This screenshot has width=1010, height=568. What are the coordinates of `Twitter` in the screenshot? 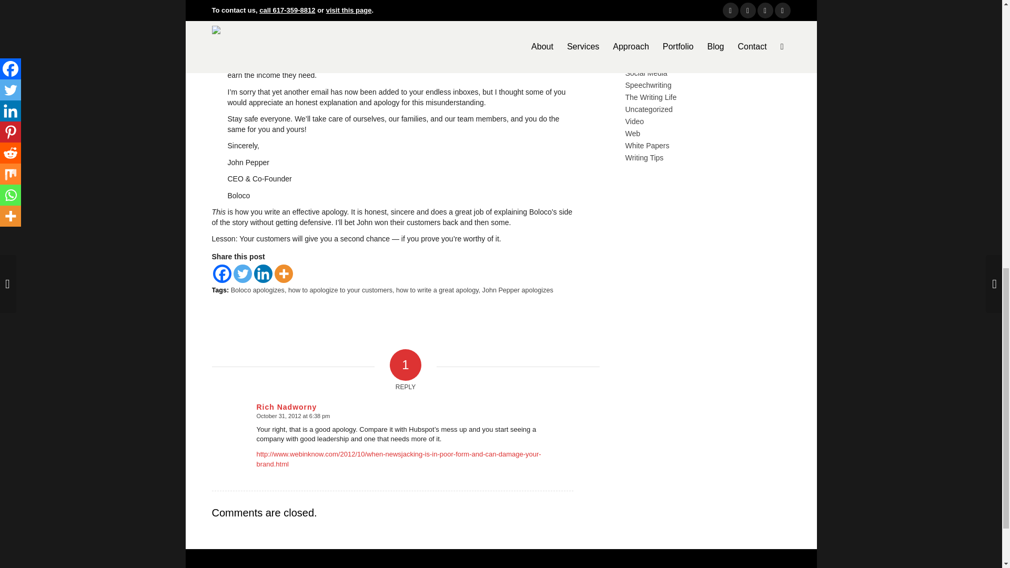 It's located at (242, 273).